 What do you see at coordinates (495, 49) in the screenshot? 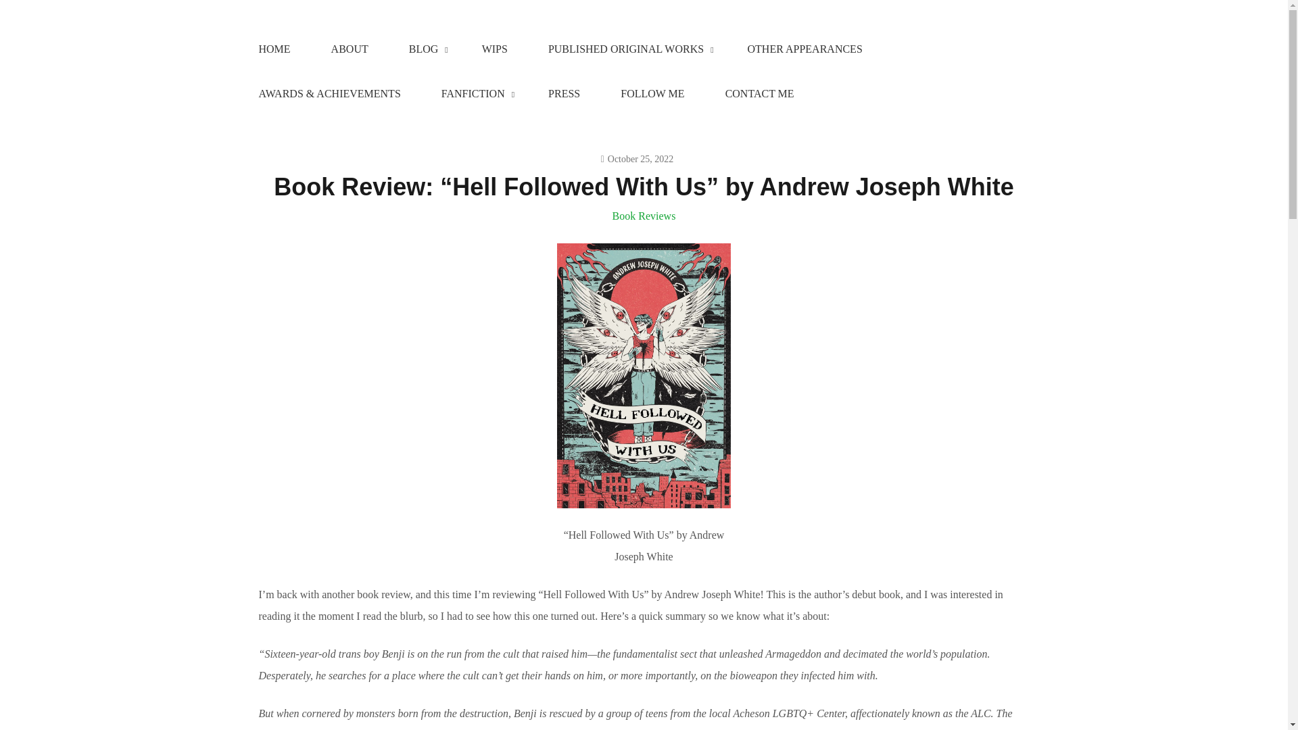
I see `WIPS` at bounding box center [495, 49].